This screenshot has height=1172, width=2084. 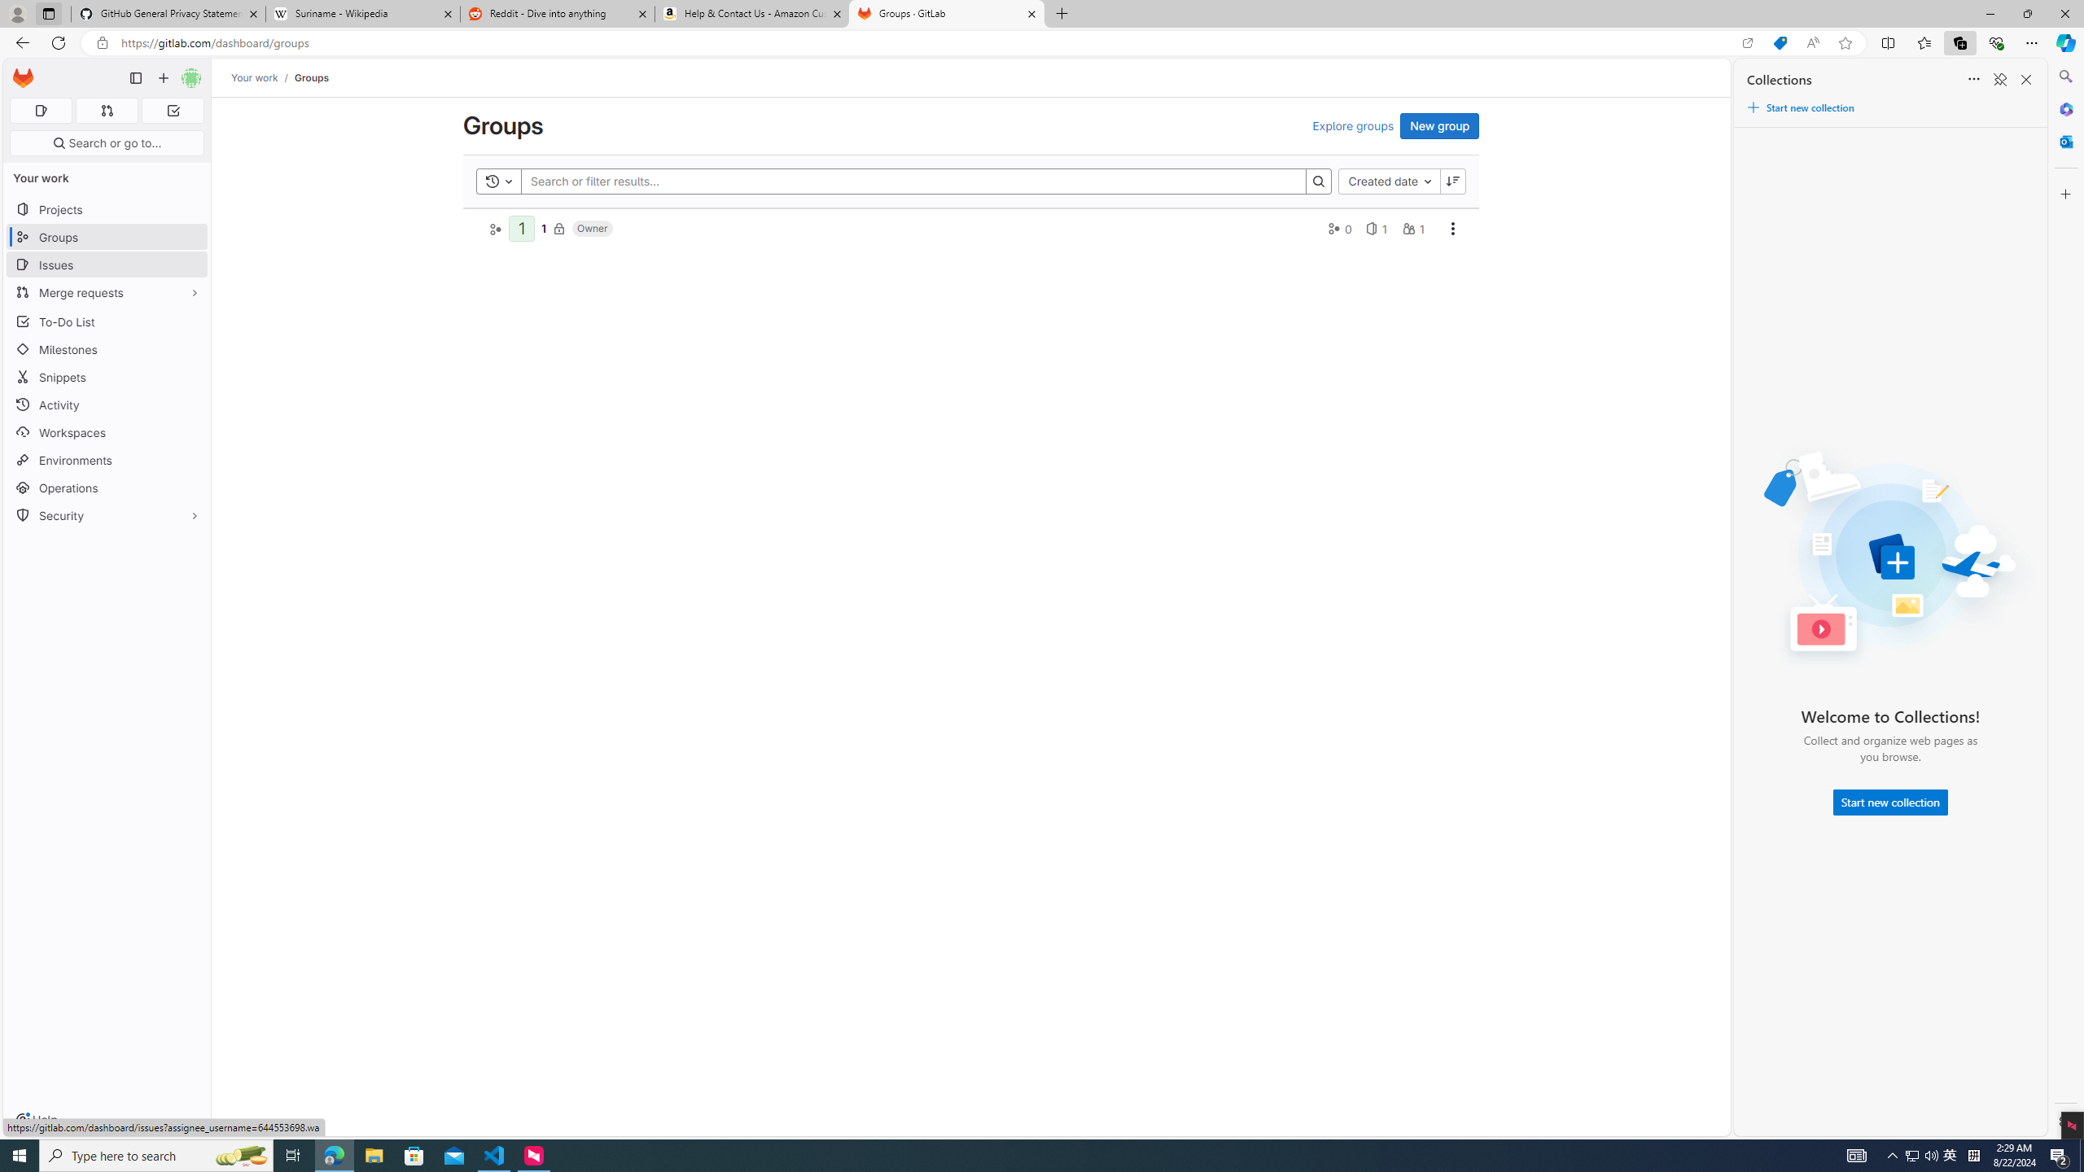 What do you see at coordinates (107, 405) in the screenshot?
I see `Activity` at bounding box center [107, 405].